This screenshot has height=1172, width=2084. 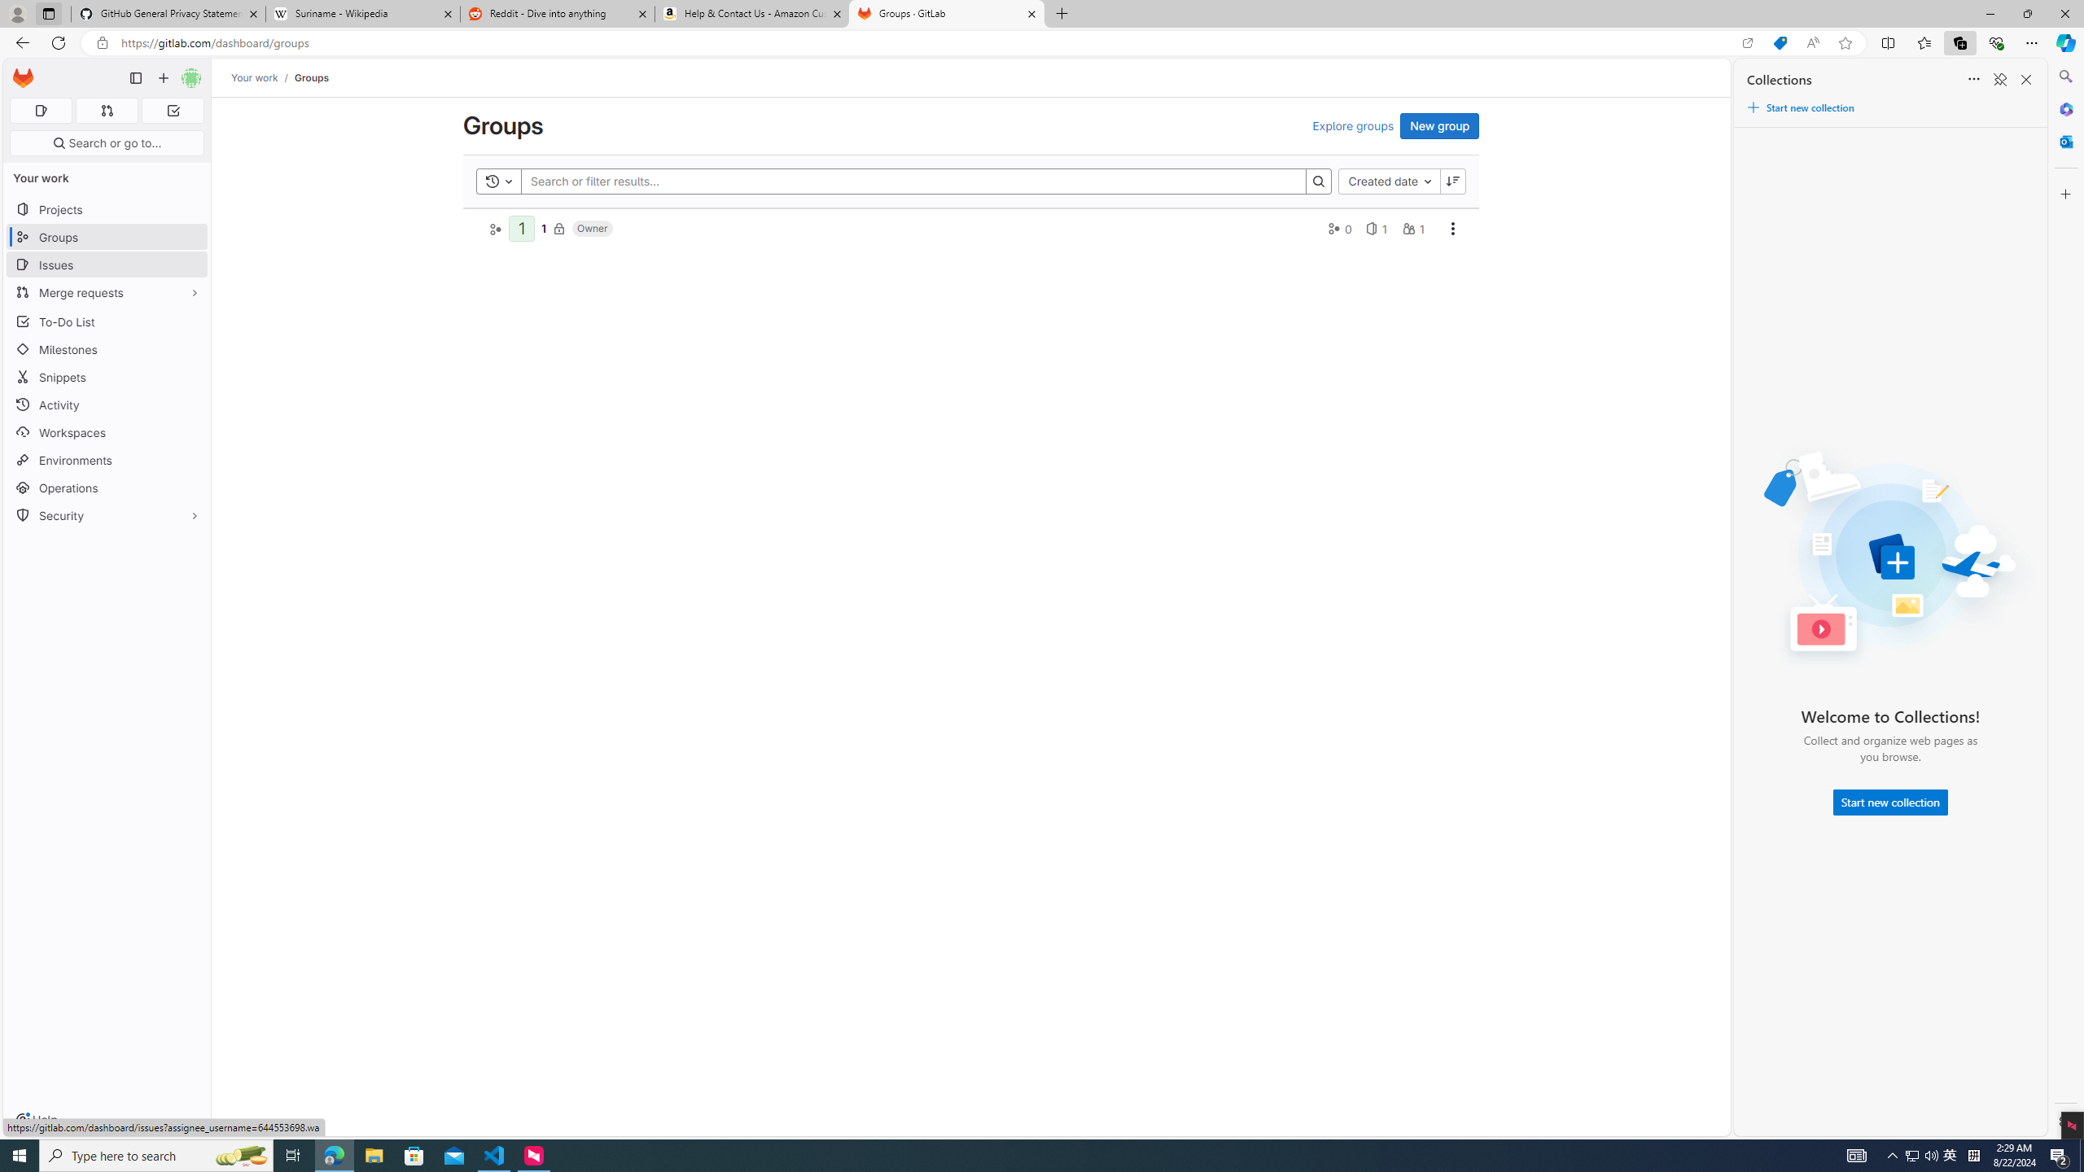 What do you see at coordinates (107, 405) in the screenshot?
I see `Activity` at bounding box center [107, 405].